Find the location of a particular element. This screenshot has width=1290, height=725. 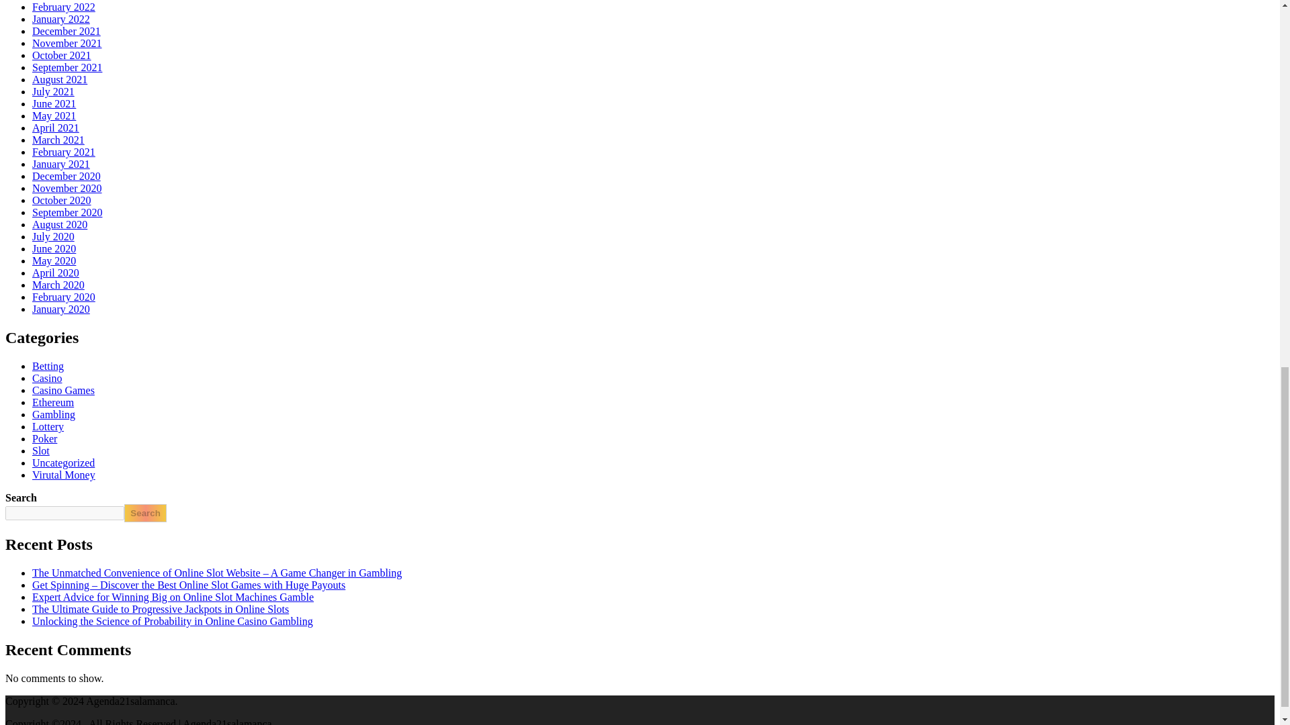

July 2021 is located at coordinates (54, 91).